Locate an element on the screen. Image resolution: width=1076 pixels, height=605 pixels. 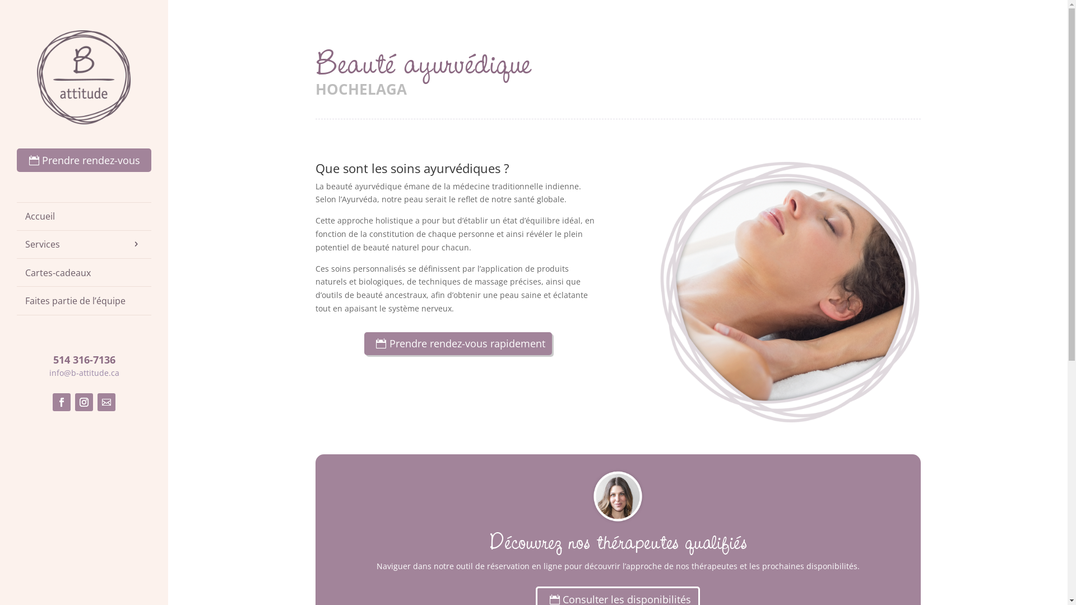
514 316-7136 is located at coordinates (84, 360).